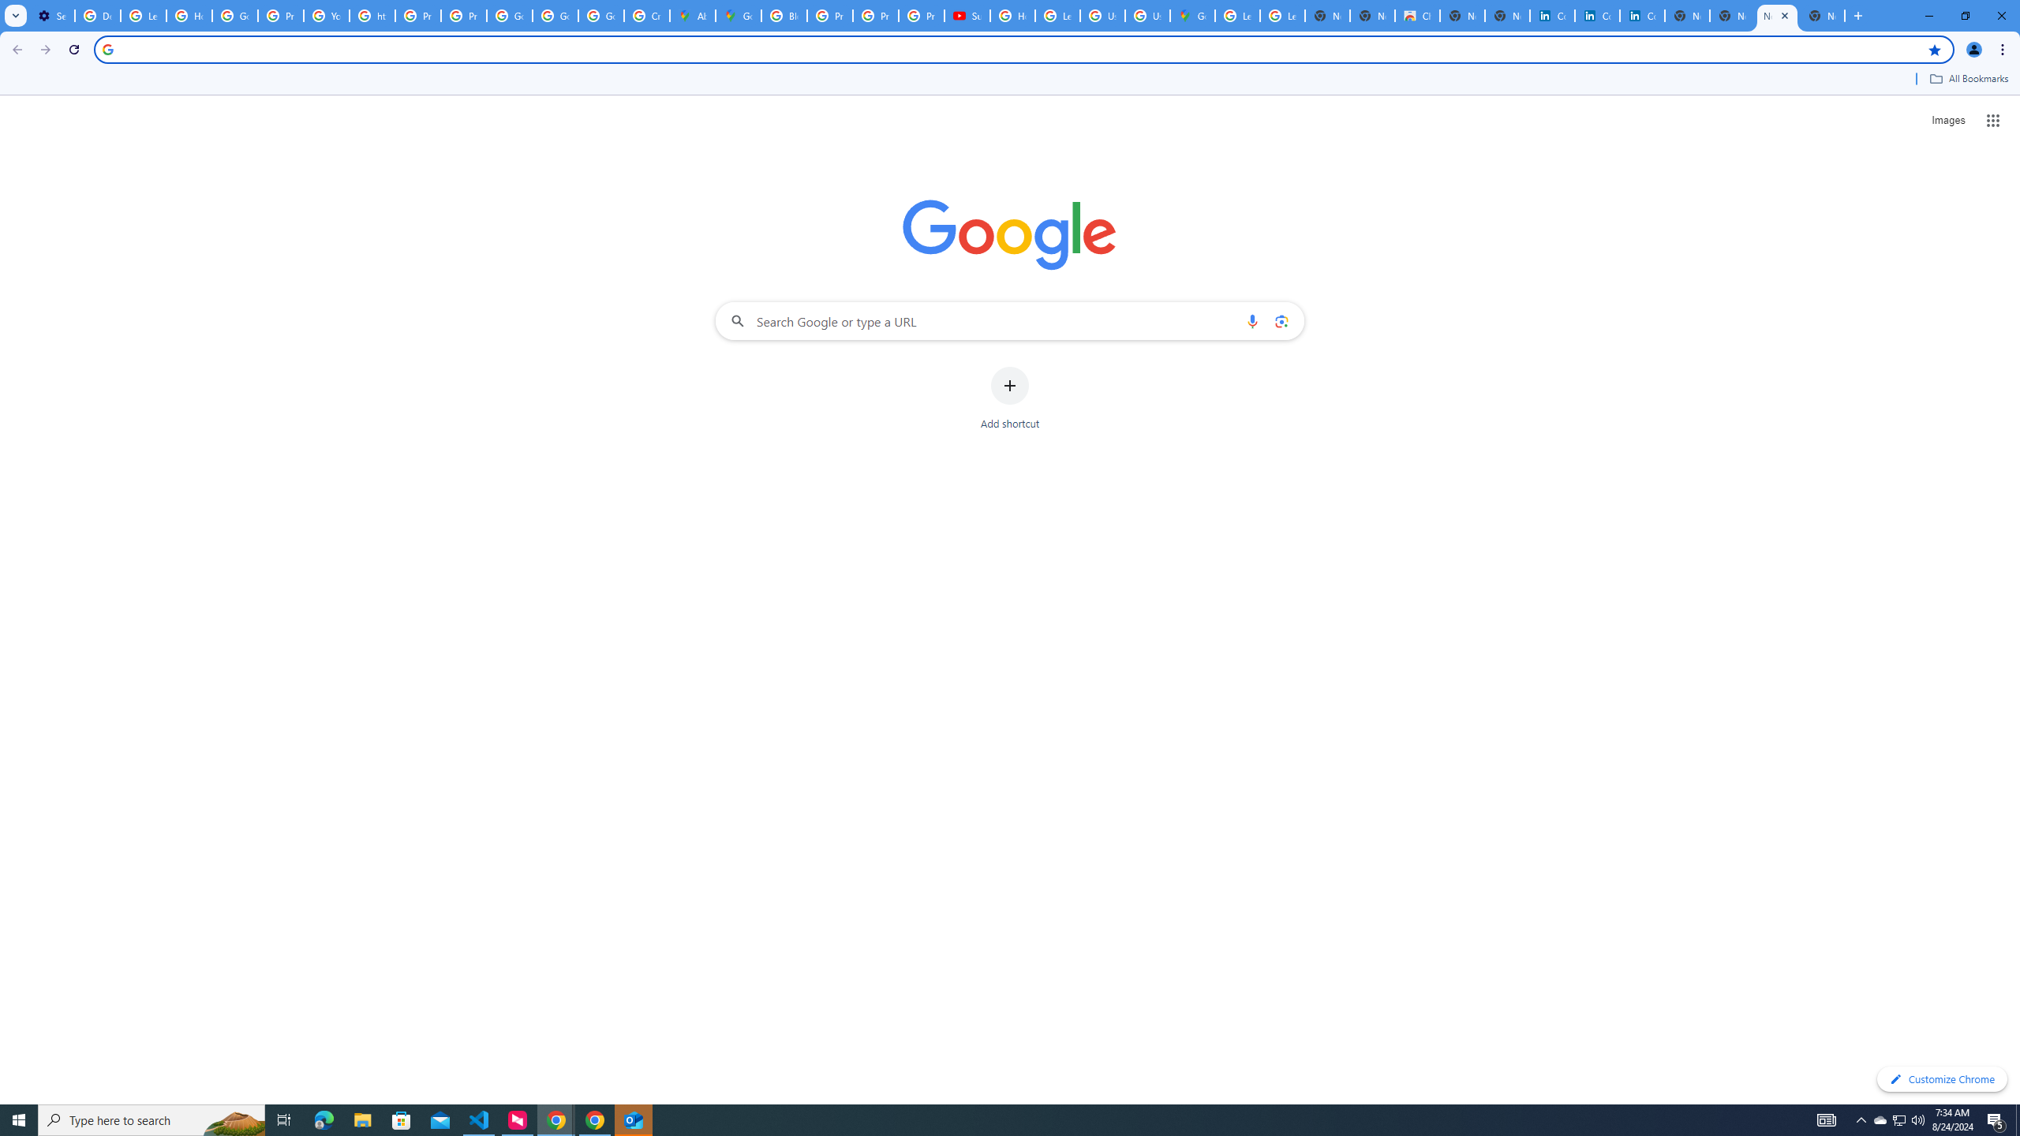 The height and width of the screenshot is (1136, 2020). I want to click on Search tabs, so click(15, 16).